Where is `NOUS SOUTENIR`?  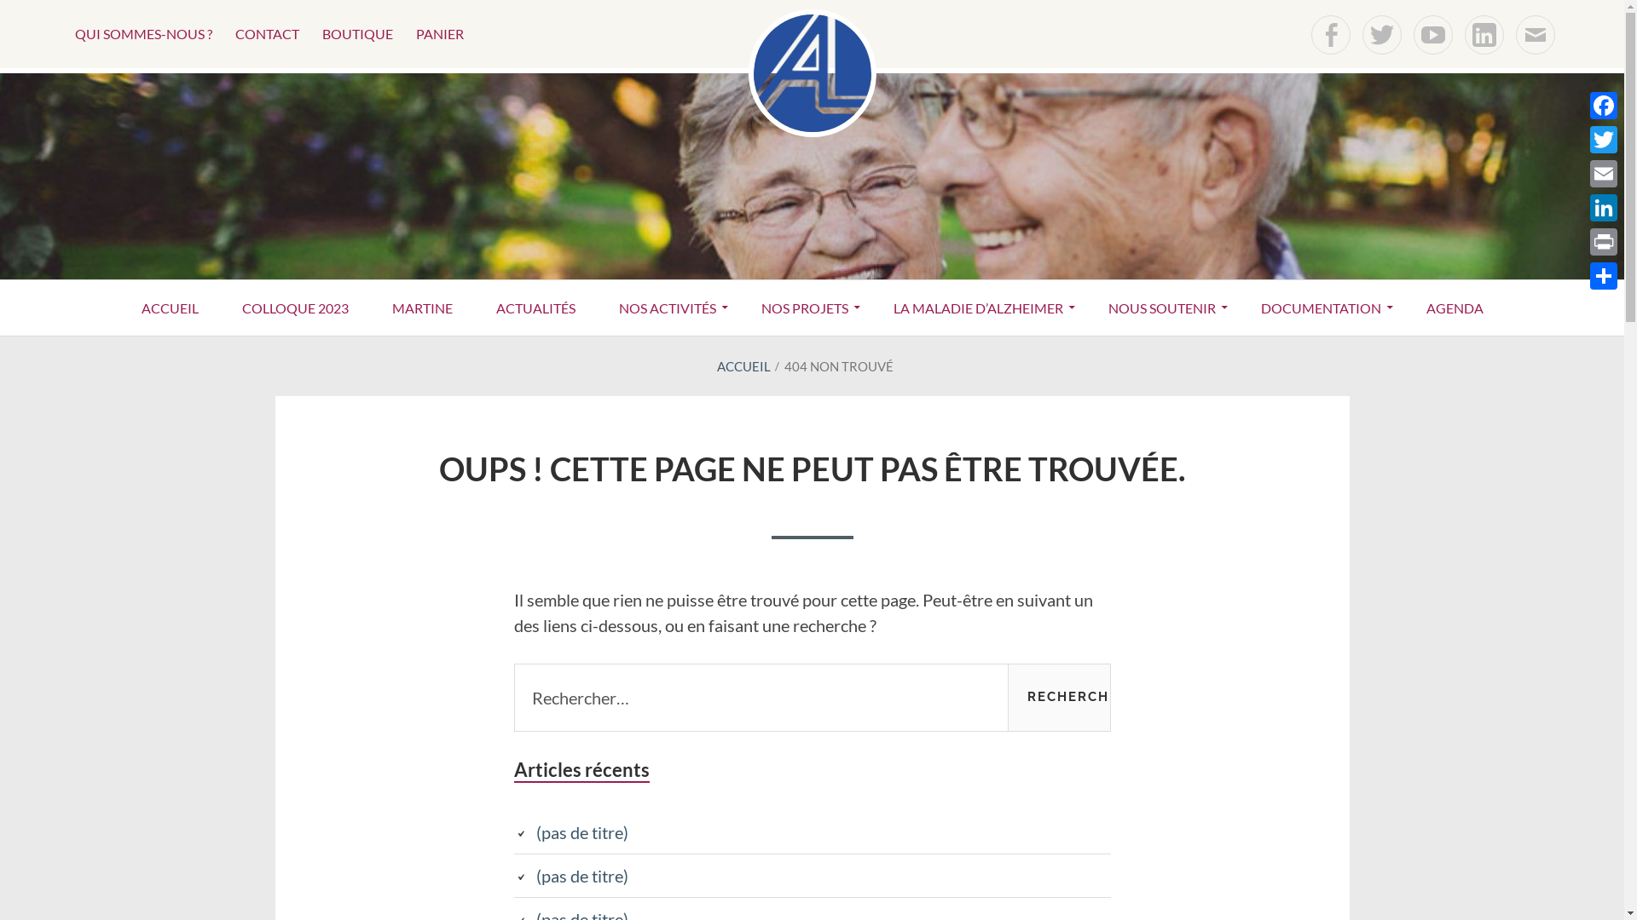
NOUS SOUTENIR is located at coordinates (1163, 308).